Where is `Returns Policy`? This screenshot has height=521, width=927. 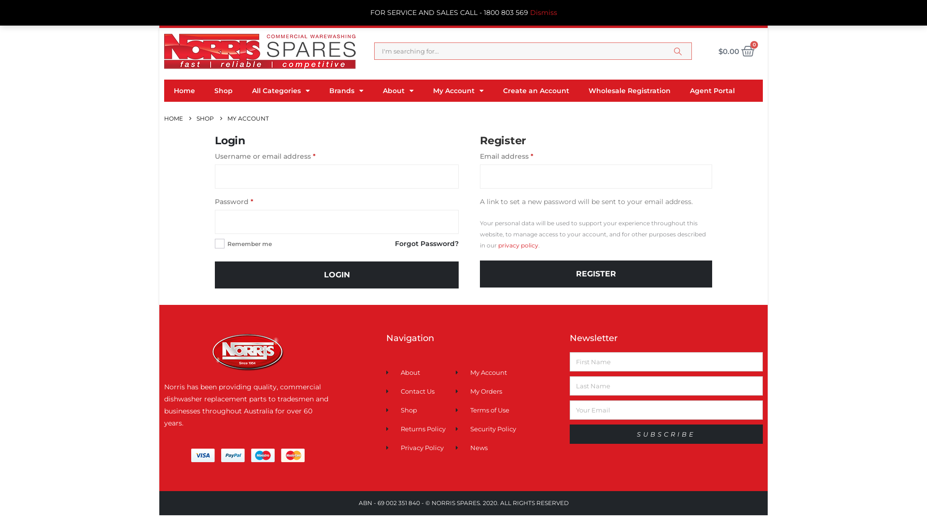 Returns Policy is located at coordinates (421, 429).